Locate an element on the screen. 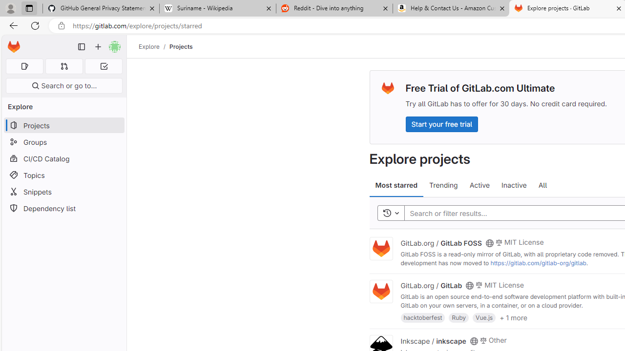 This screenshot has height=351, width=625. Trending is located at coordinates (443, 185).